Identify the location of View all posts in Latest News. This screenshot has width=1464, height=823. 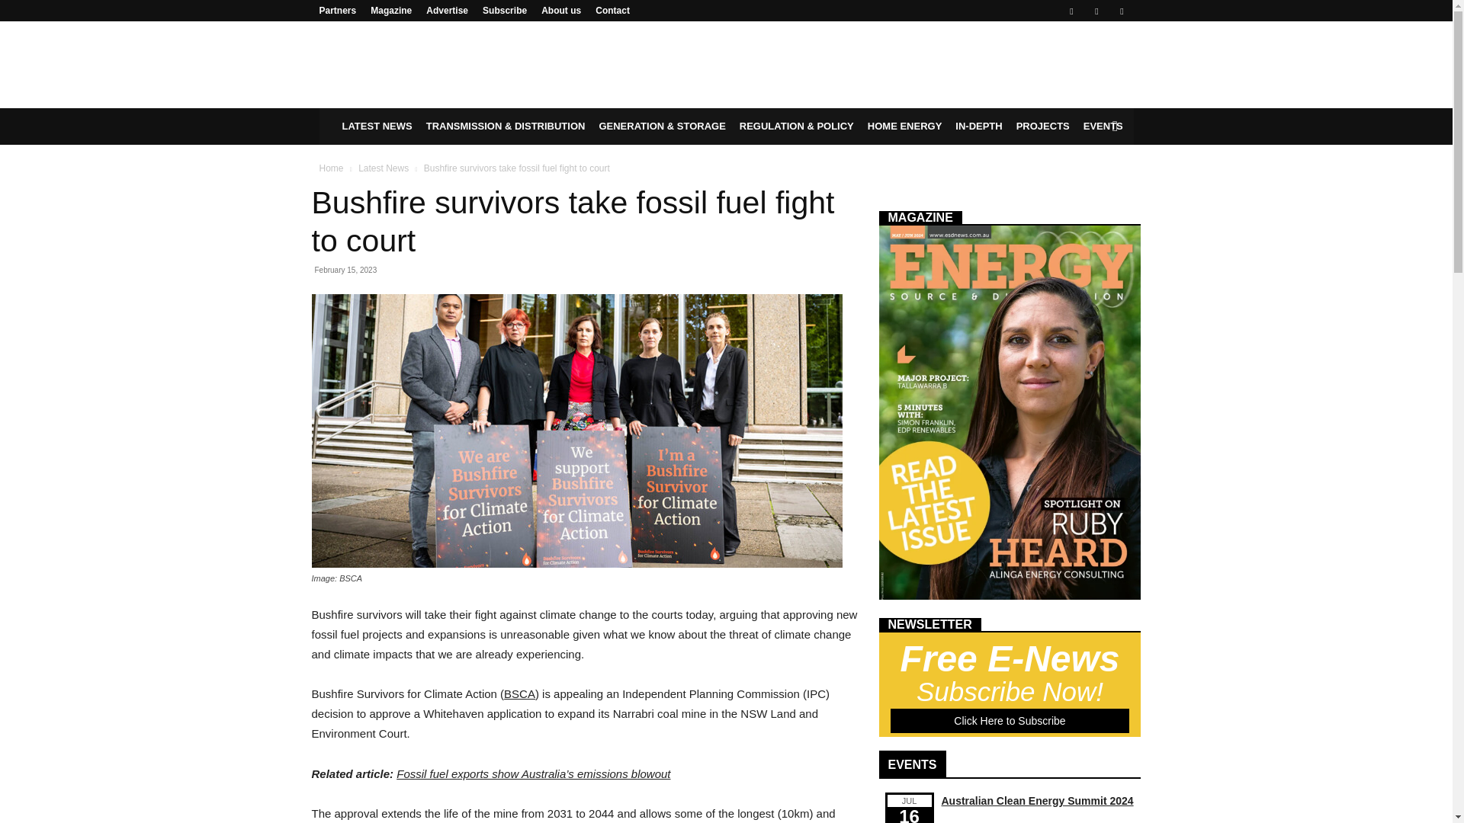
(383, 168).